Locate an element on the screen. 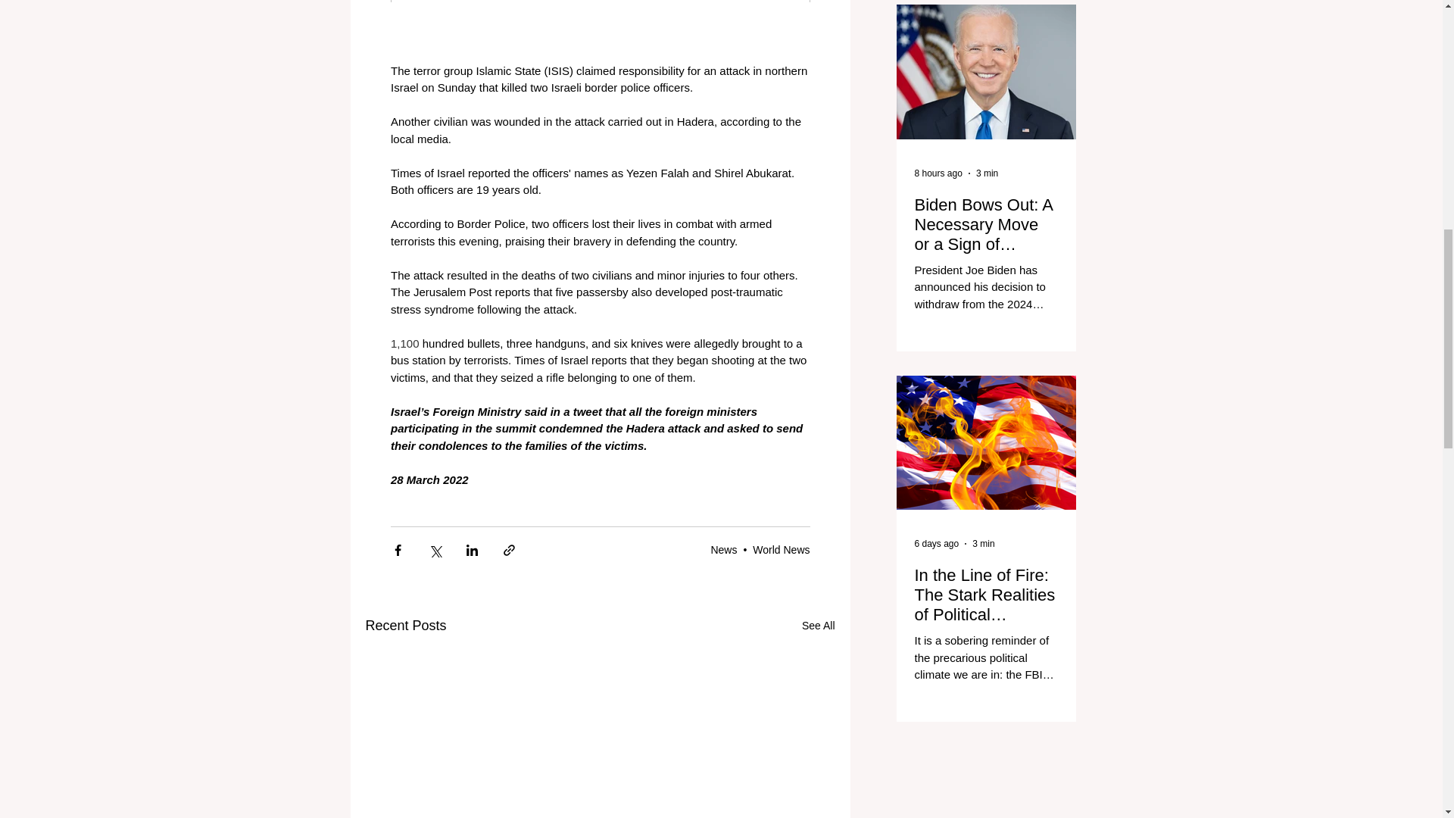  See All is located at coordinates (818, 626).